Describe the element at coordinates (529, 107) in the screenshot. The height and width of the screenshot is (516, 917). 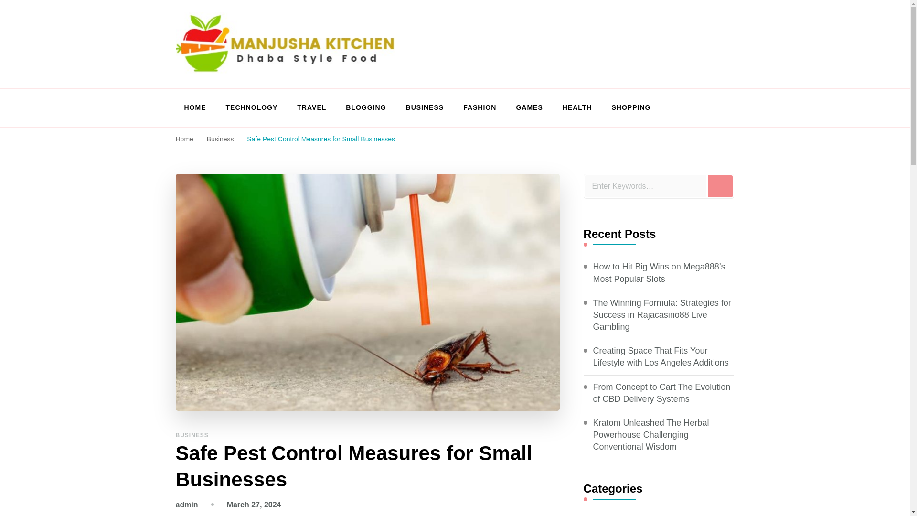
I see `GAMES` at that location.